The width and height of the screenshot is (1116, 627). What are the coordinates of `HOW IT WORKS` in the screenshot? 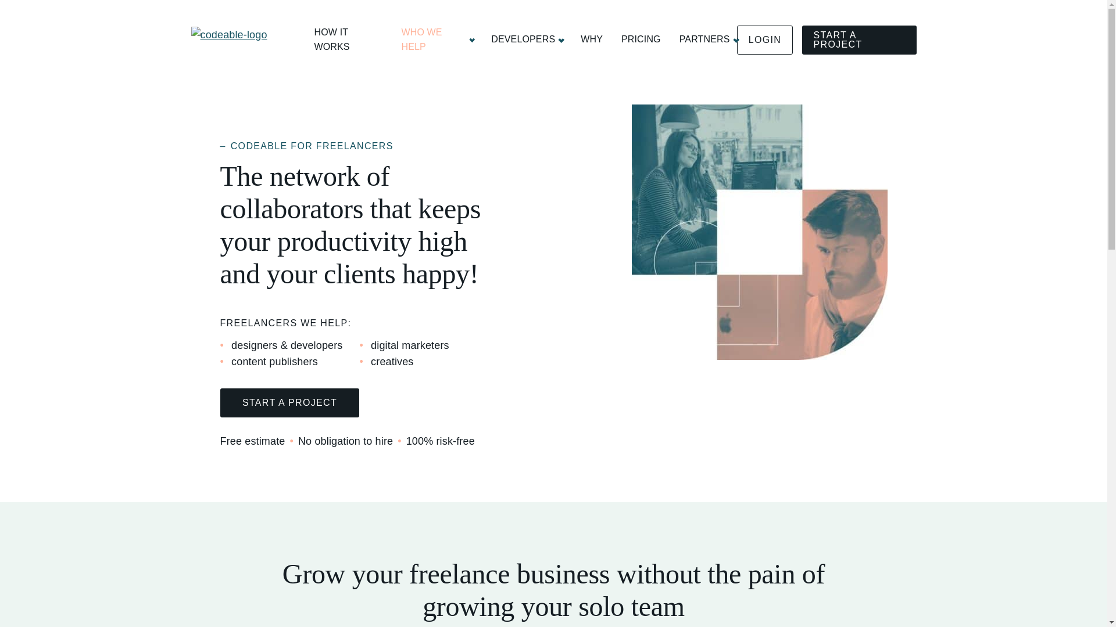 It's located at (348, 39).